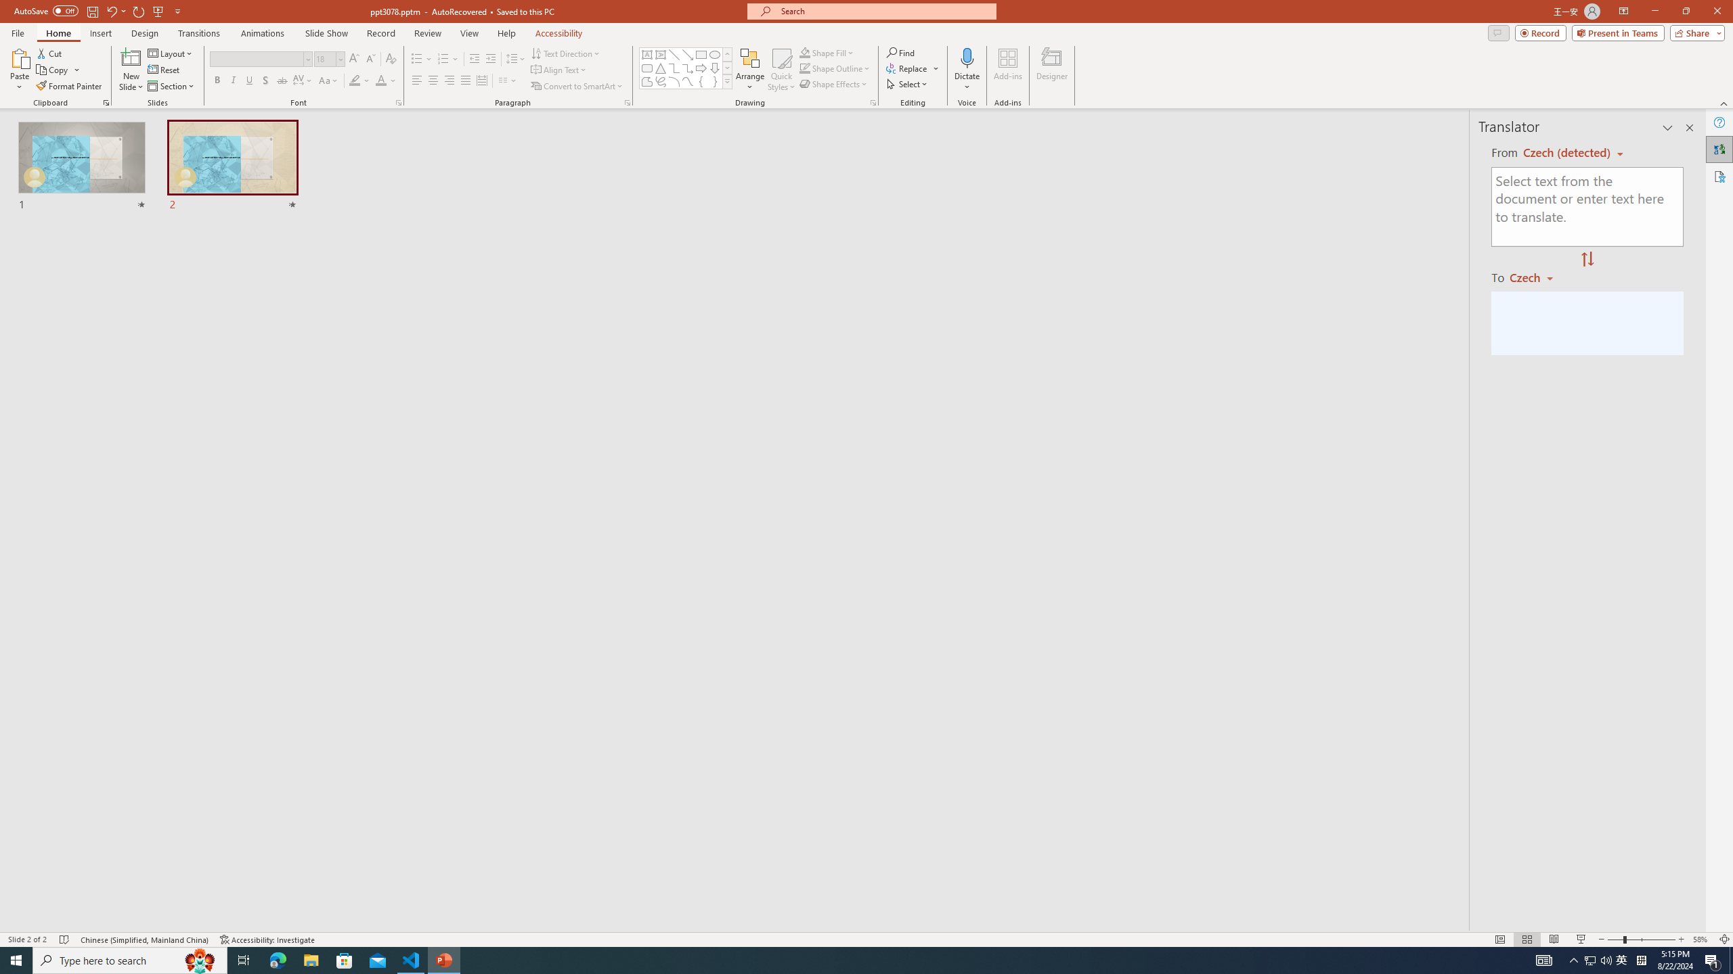 This screenshot has width=1733, height=974. What do you see at coordinates (329, 60) in the screenshot?
I see `Font Size` at bounding box center [329, 60].